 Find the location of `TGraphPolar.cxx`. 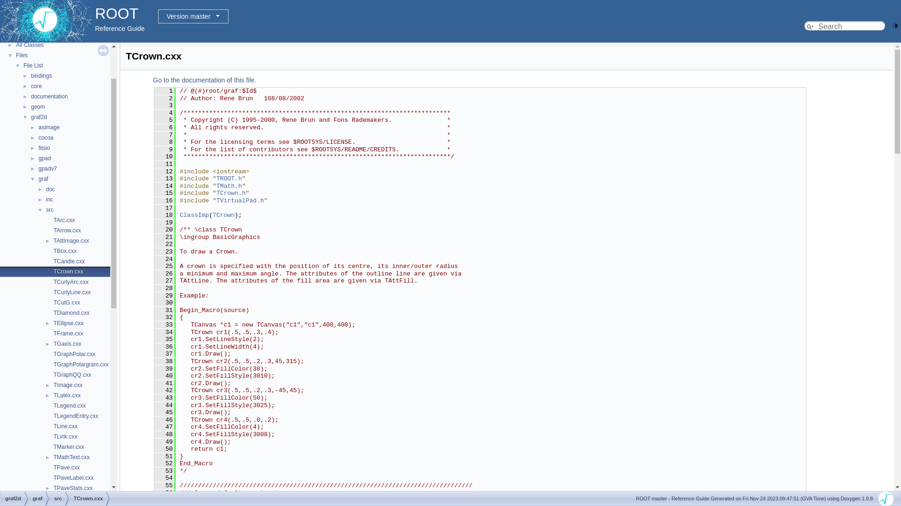

TGraphPolar.cxx is located at coordinates (74, 354).